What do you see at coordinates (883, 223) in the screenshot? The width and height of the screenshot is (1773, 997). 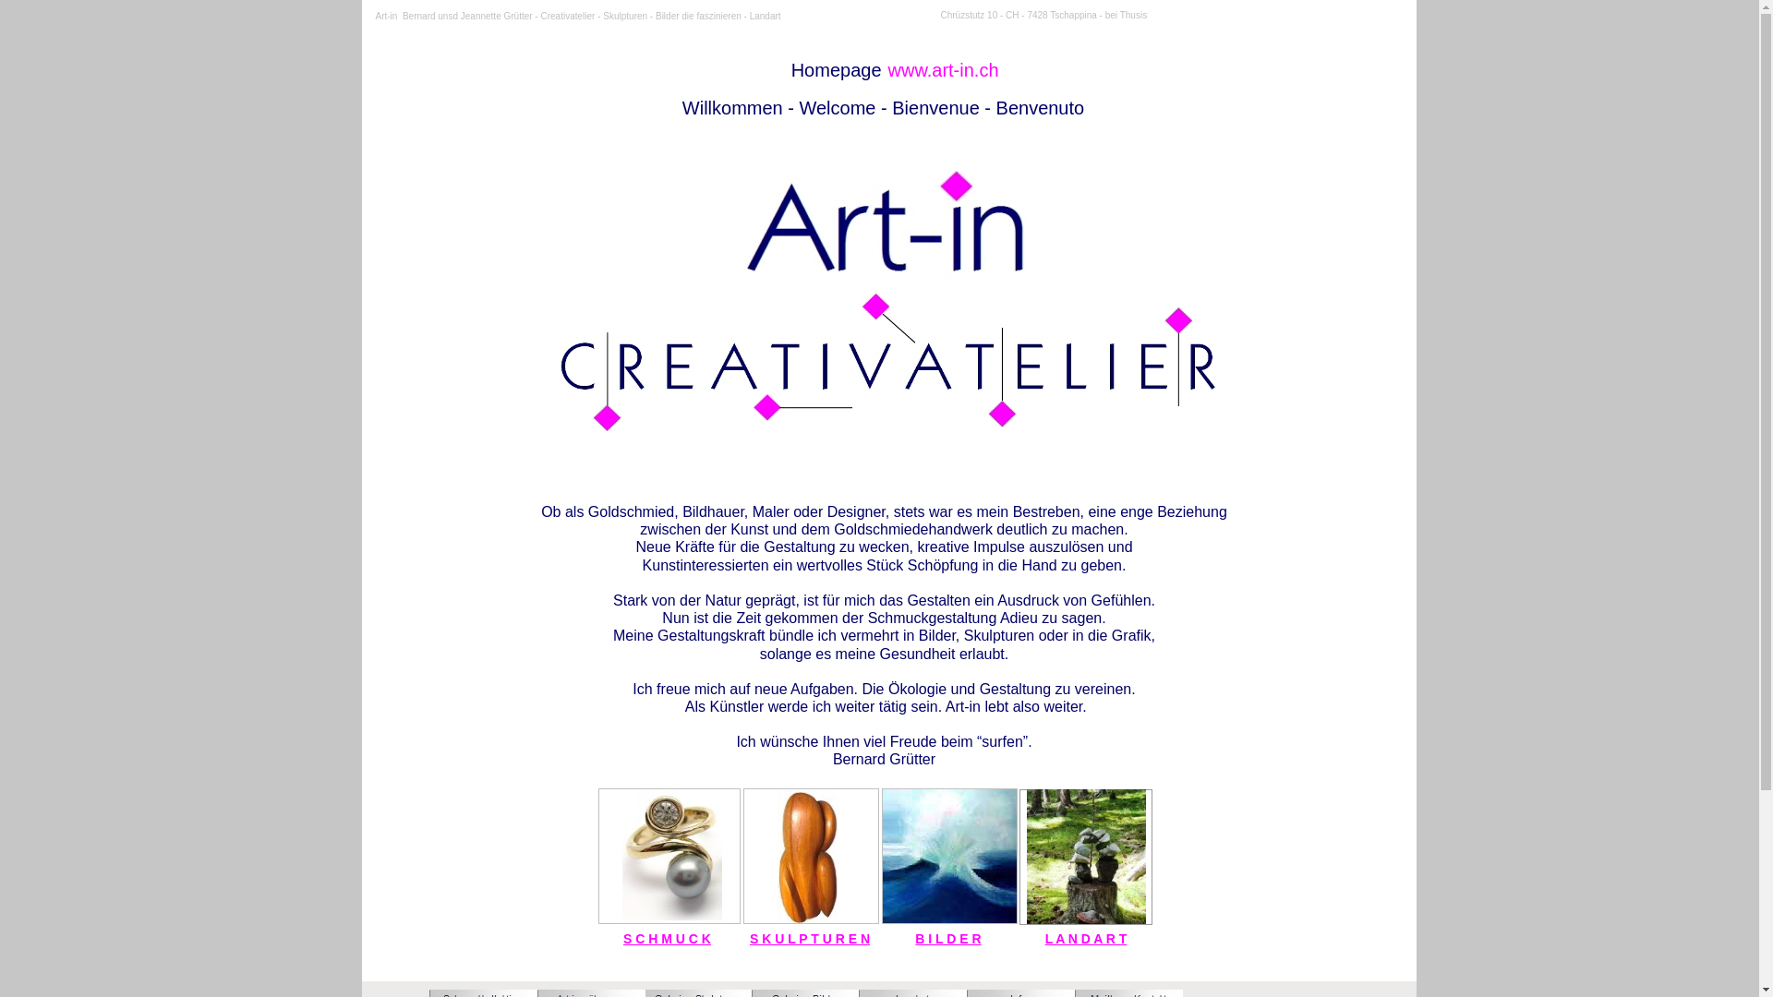 I see `Logo kl art-in 2019` at bounding box center [883, 223].